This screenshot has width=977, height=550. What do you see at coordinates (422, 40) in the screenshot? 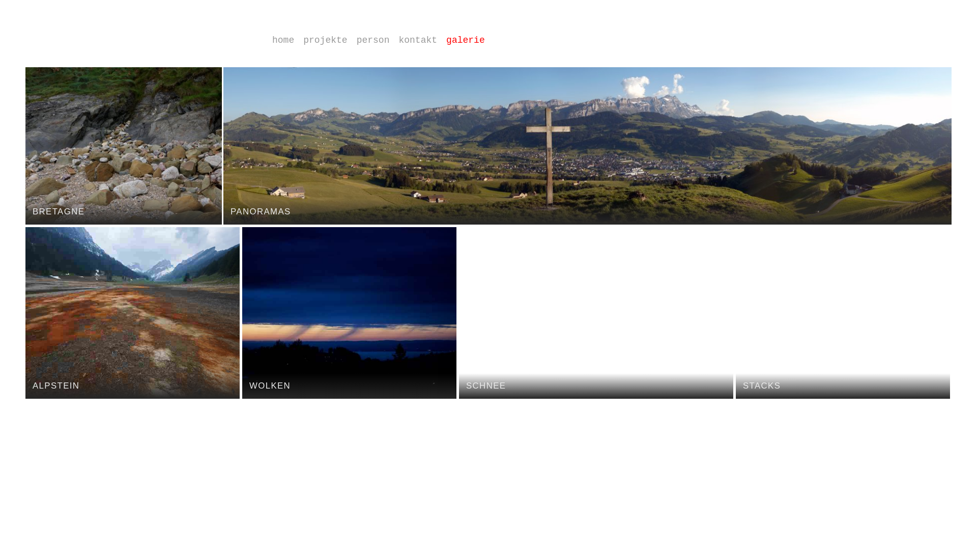
I see `kontakt` at bounding box center [422, 40].